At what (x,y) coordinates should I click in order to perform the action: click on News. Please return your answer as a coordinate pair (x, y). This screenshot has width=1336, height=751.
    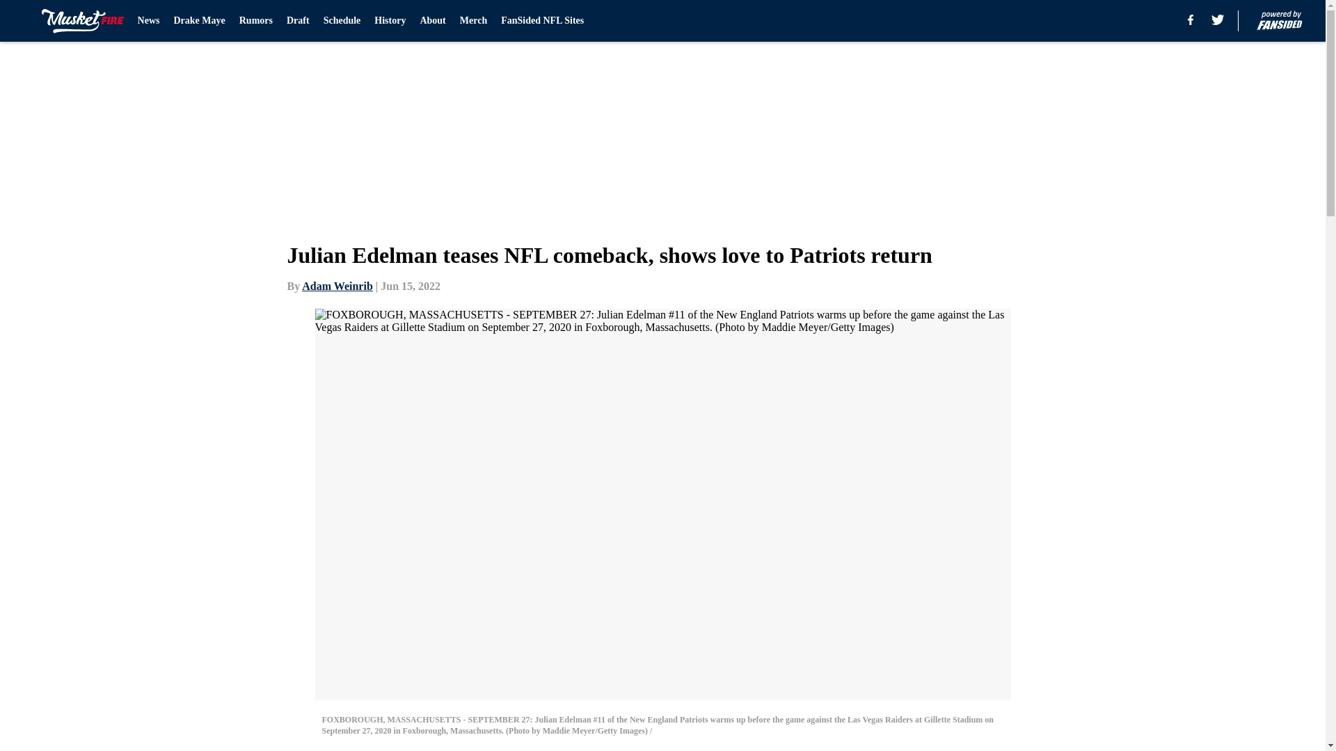
    Looking at the image, I should click on (149, 21).